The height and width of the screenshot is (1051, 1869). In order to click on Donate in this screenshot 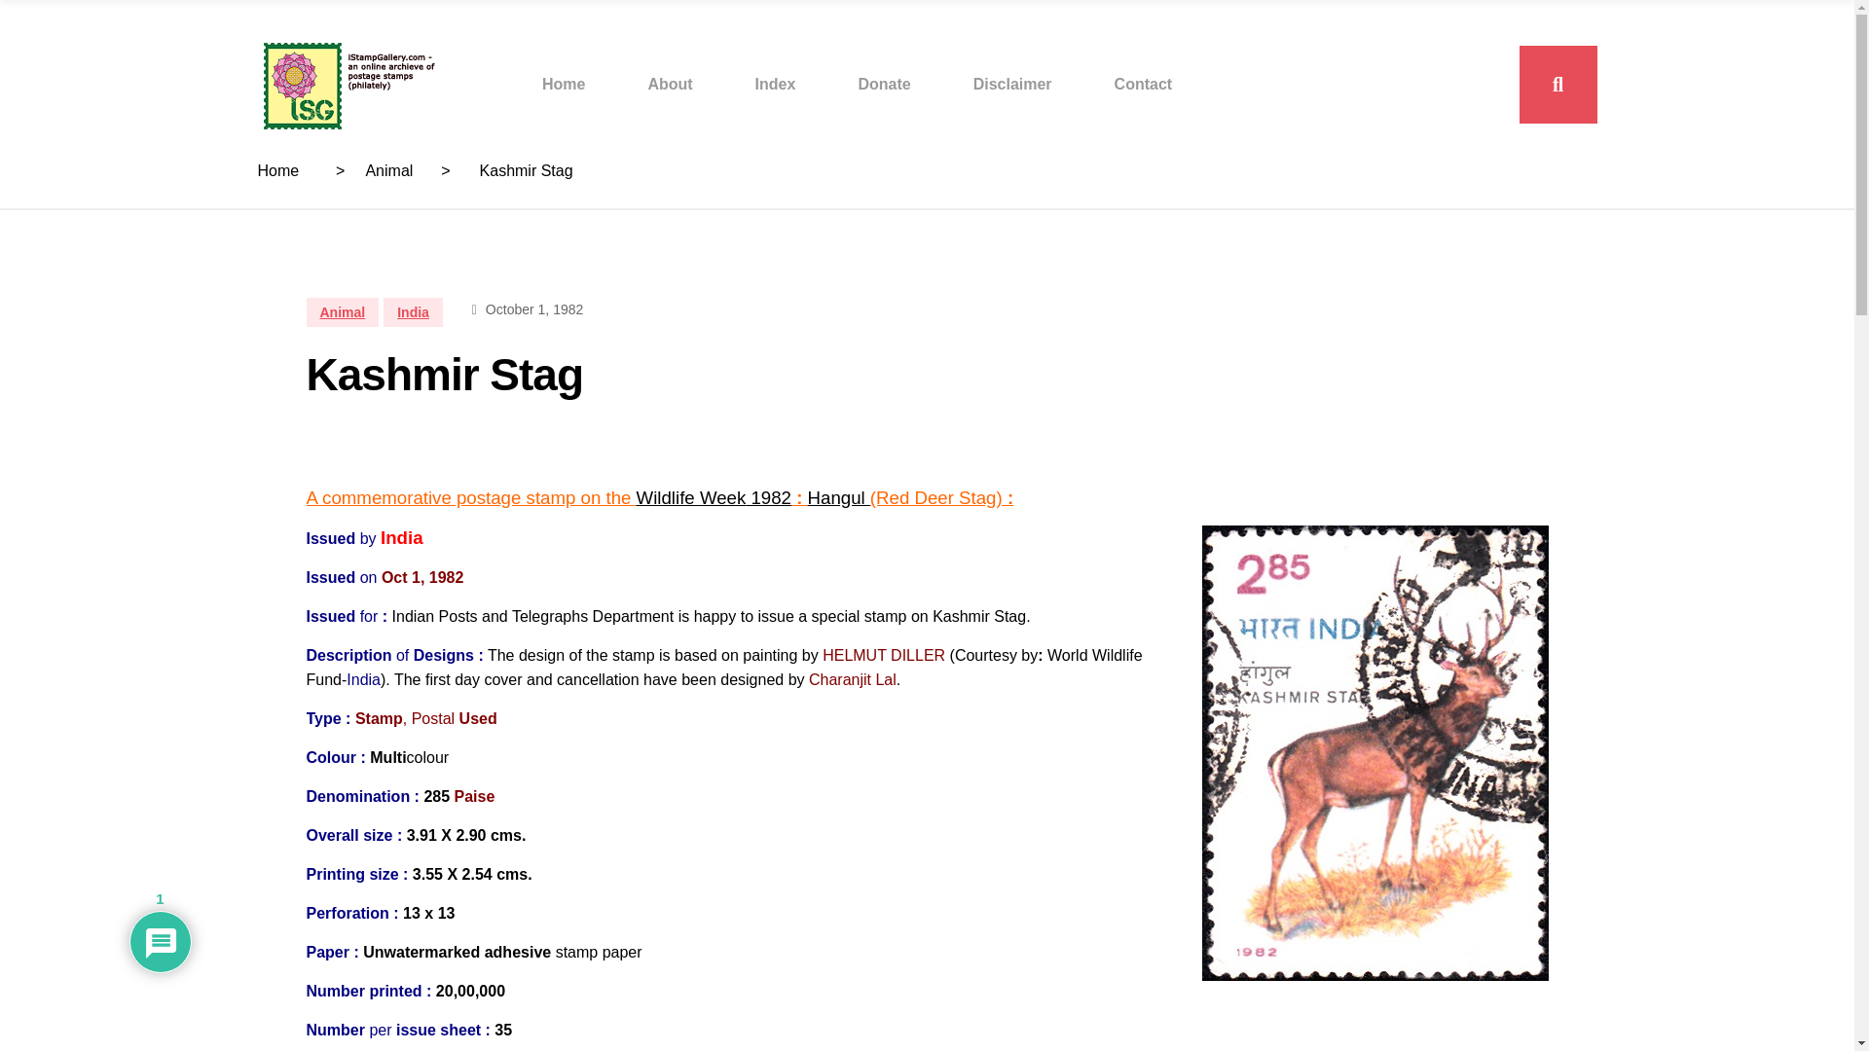, I will do `click(884, 84)`.